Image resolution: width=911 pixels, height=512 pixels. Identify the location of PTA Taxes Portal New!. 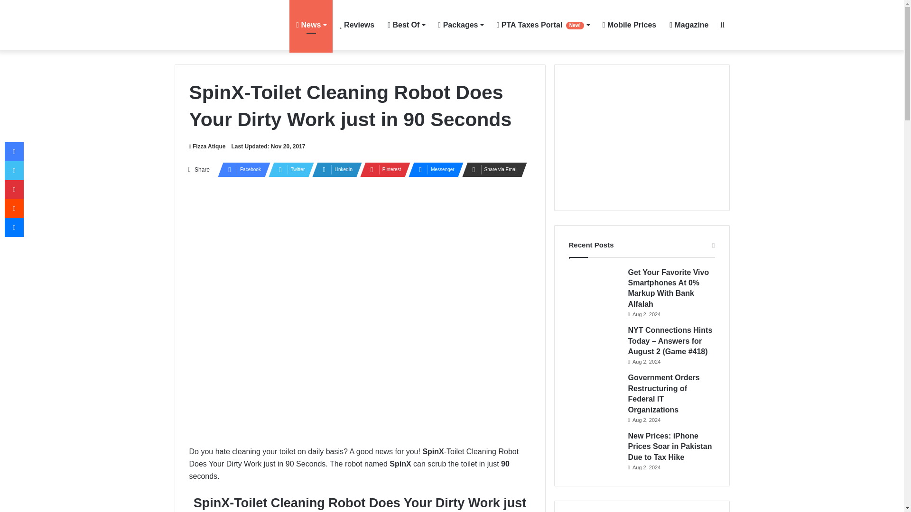
(543, 25).